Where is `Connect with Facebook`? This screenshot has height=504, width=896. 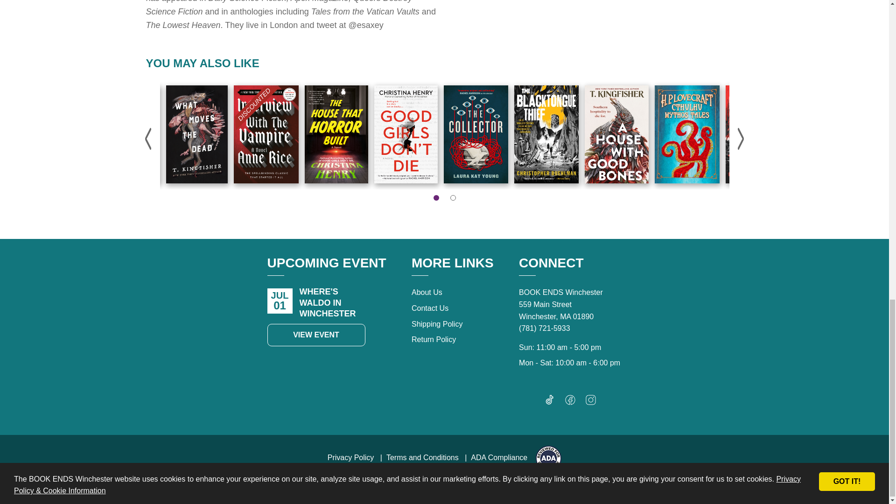
Connect with Facebook is located at coordinates (570, 402).